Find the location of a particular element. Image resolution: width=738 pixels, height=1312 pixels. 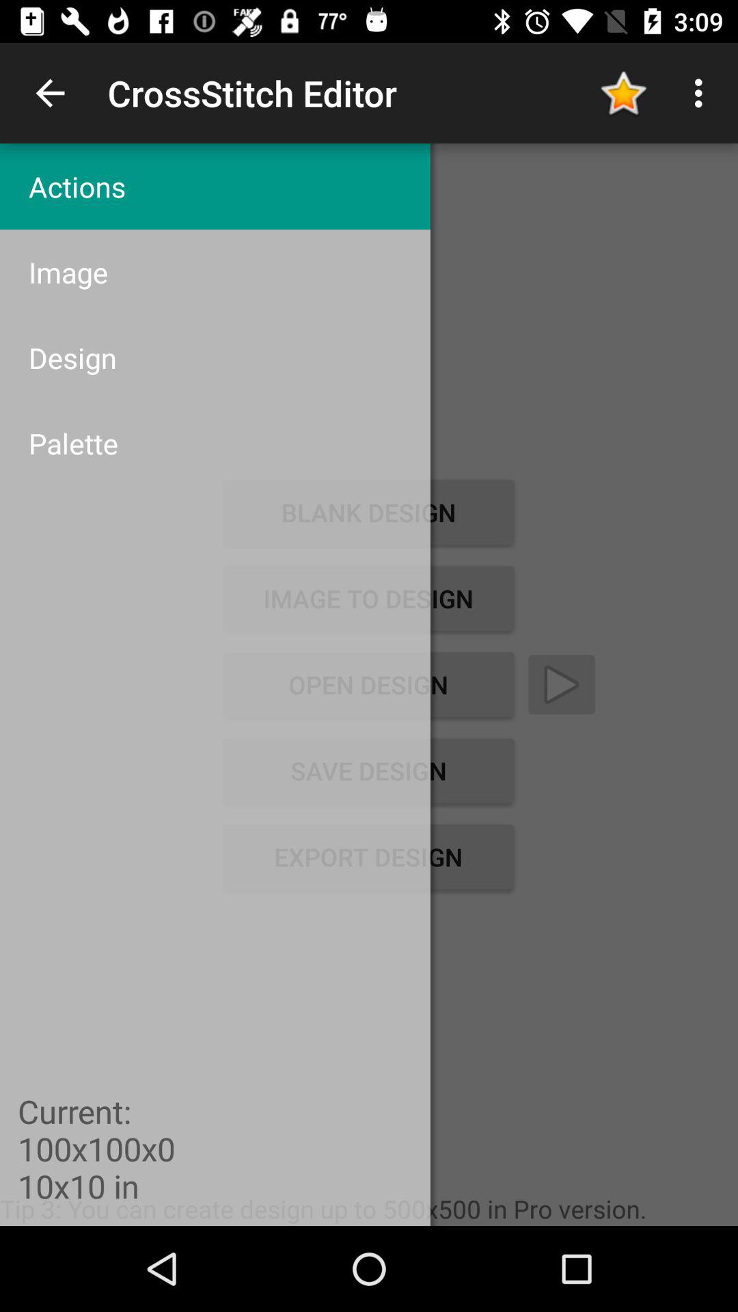

launch the icon above the tip 3 you is located at coordinates (368, 857).